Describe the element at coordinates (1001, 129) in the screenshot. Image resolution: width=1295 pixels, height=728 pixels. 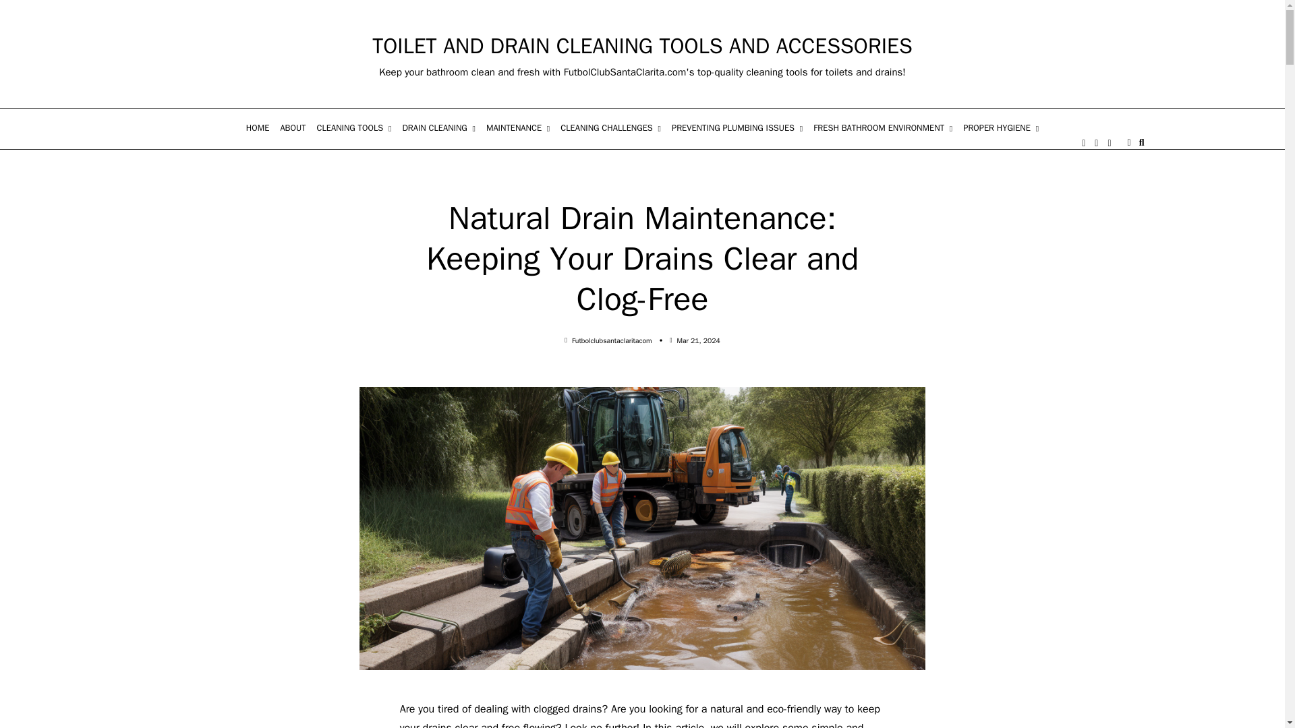
I see `PROPER HYGIENE` at that location.